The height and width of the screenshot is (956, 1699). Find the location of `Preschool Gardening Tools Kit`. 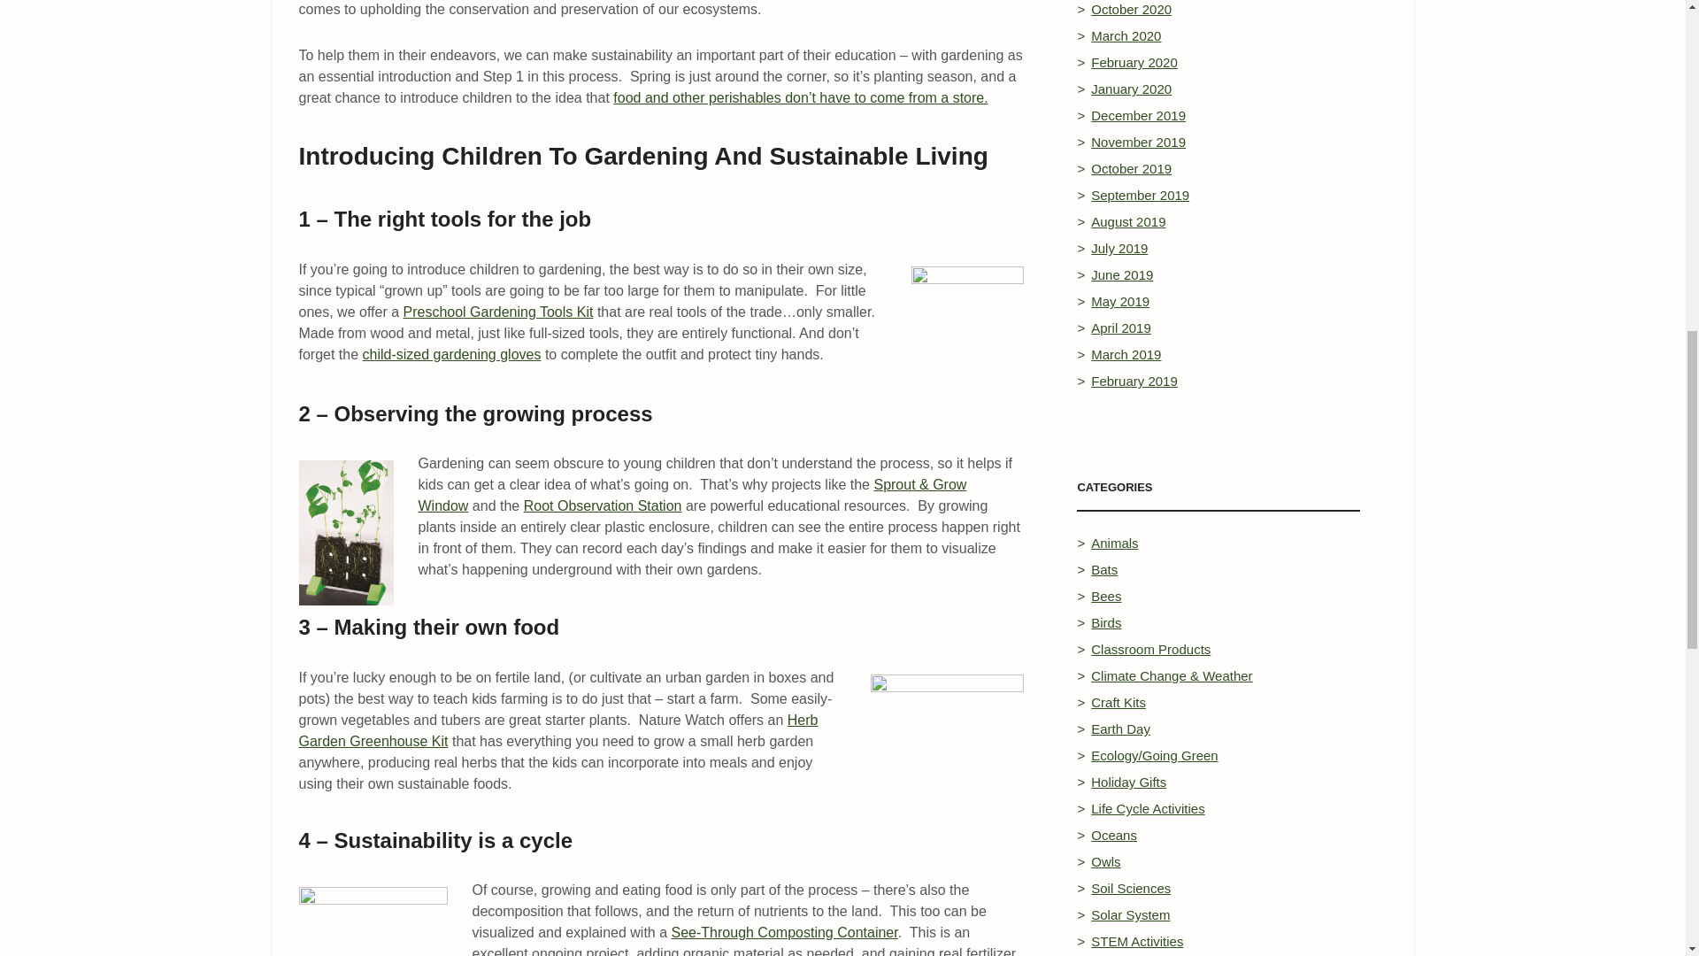

Preschool Gardening Tools Kit is located at coordinates (498, 312).